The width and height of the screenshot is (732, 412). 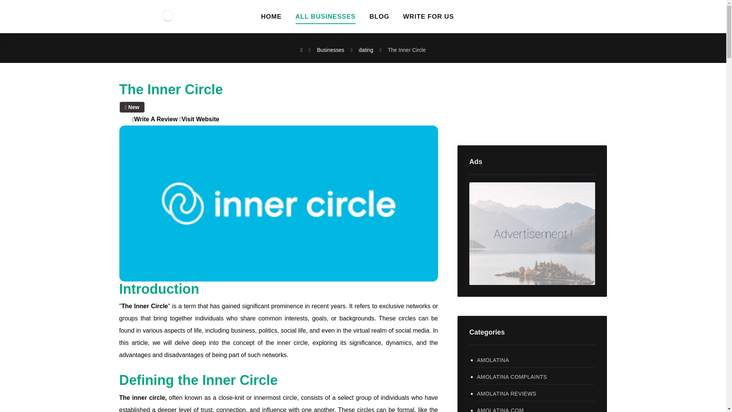 What do you see at coordinates (536, 377) in the screenshot?
I see `AMOLATINA COMPLAINTS` at bounding box center [536, 377].